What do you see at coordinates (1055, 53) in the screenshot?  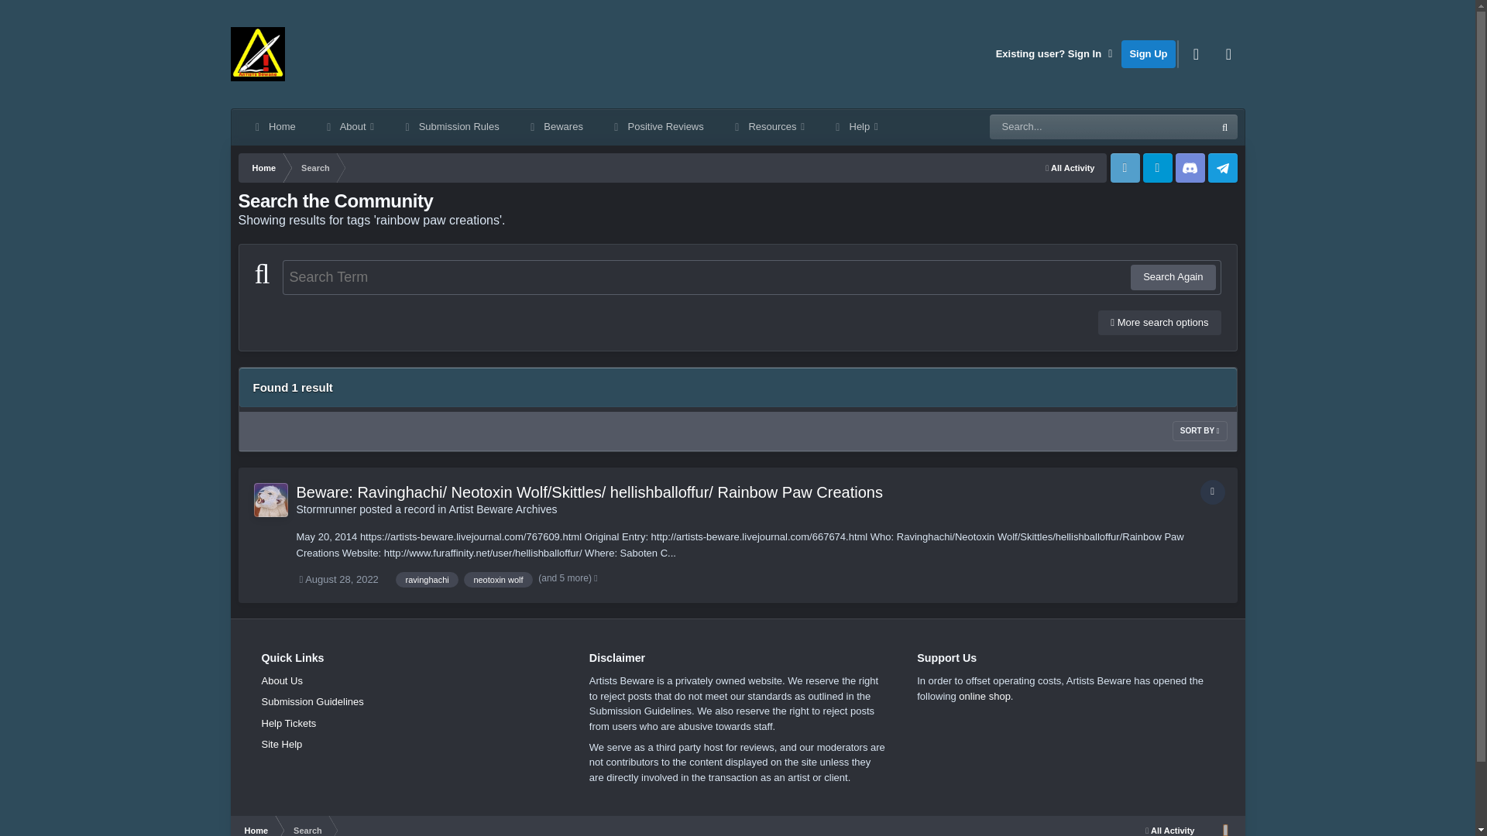 I see `Existing user? Sign In  ` at bounding box center [1055, 53].